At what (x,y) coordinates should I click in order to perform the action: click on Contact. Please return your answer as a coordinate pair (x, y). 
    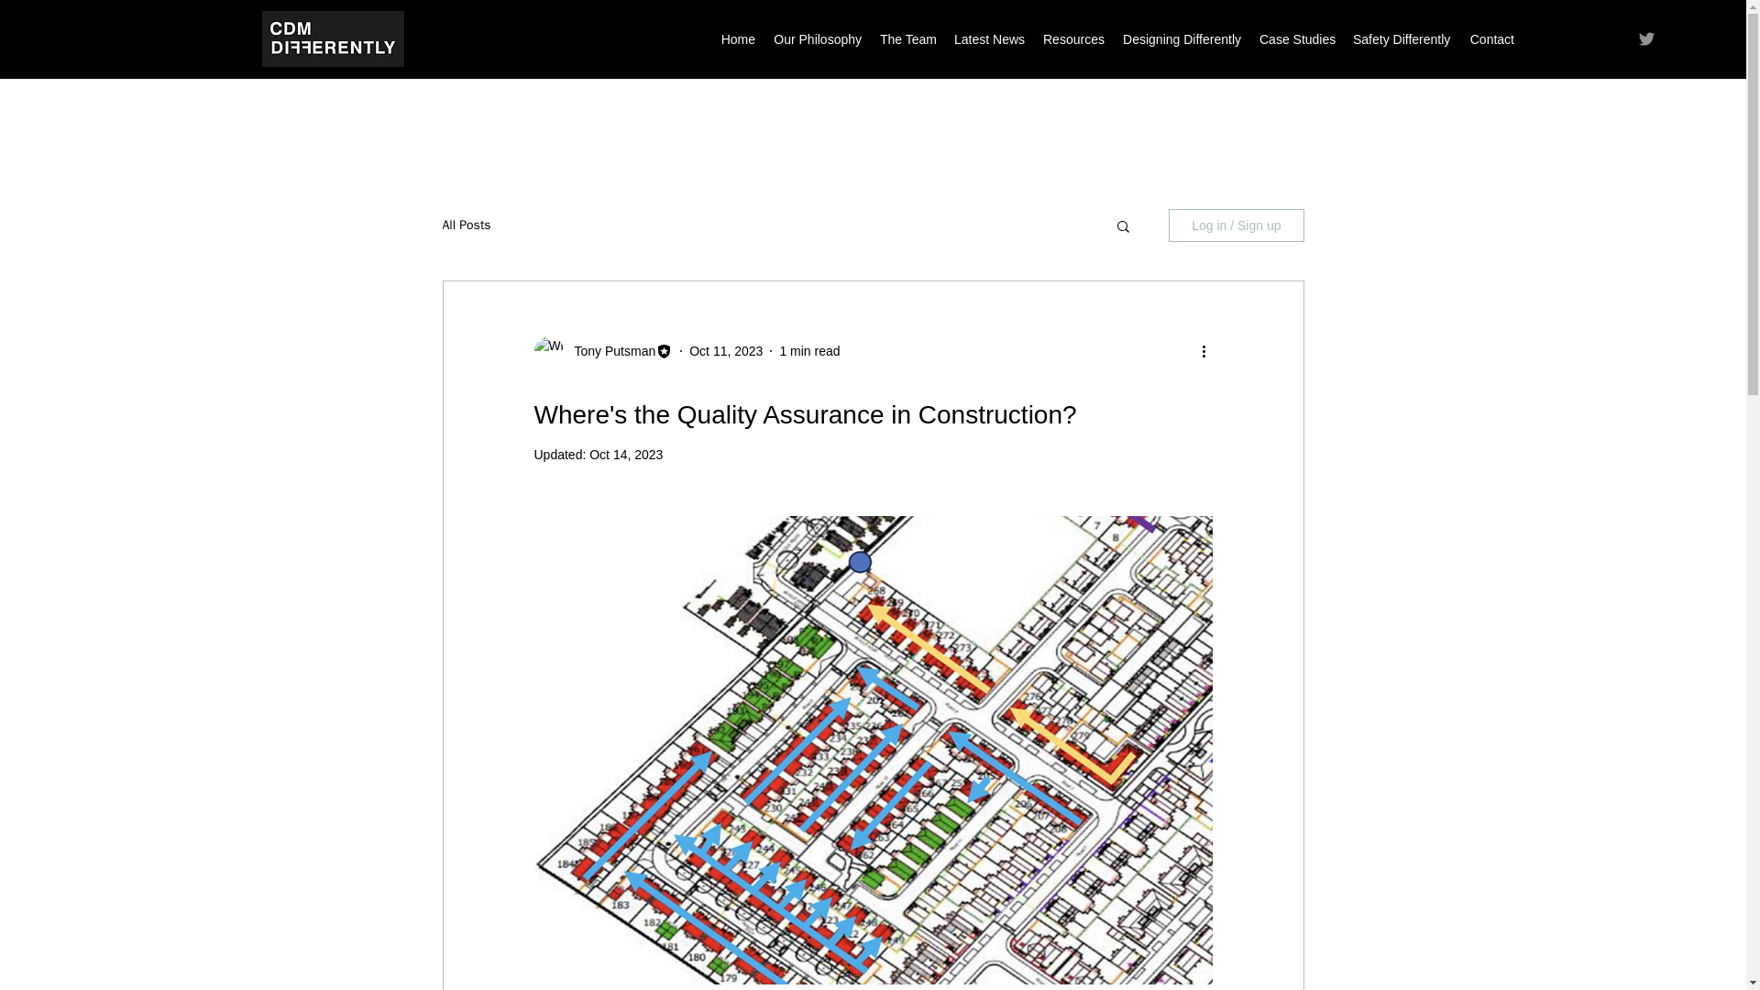
    Looking at the image, I should click on (1490, 39).